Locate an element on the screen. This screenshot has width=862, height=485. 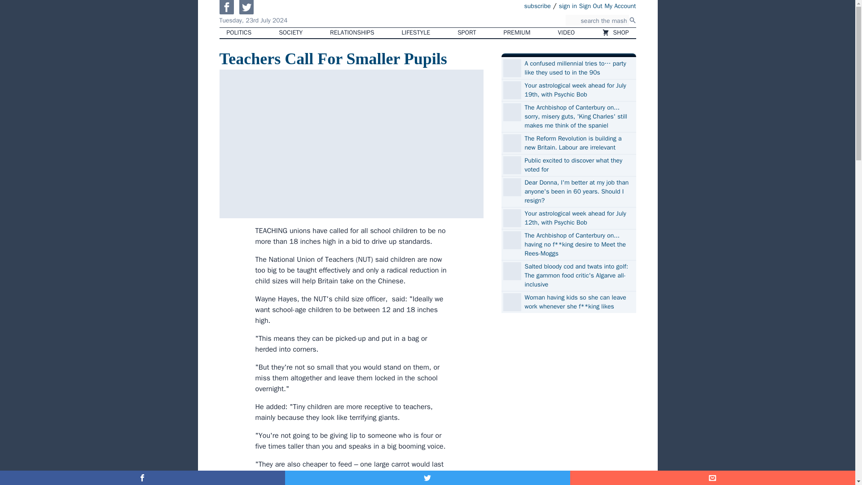
subscribe is located at coordinates (537, 5).